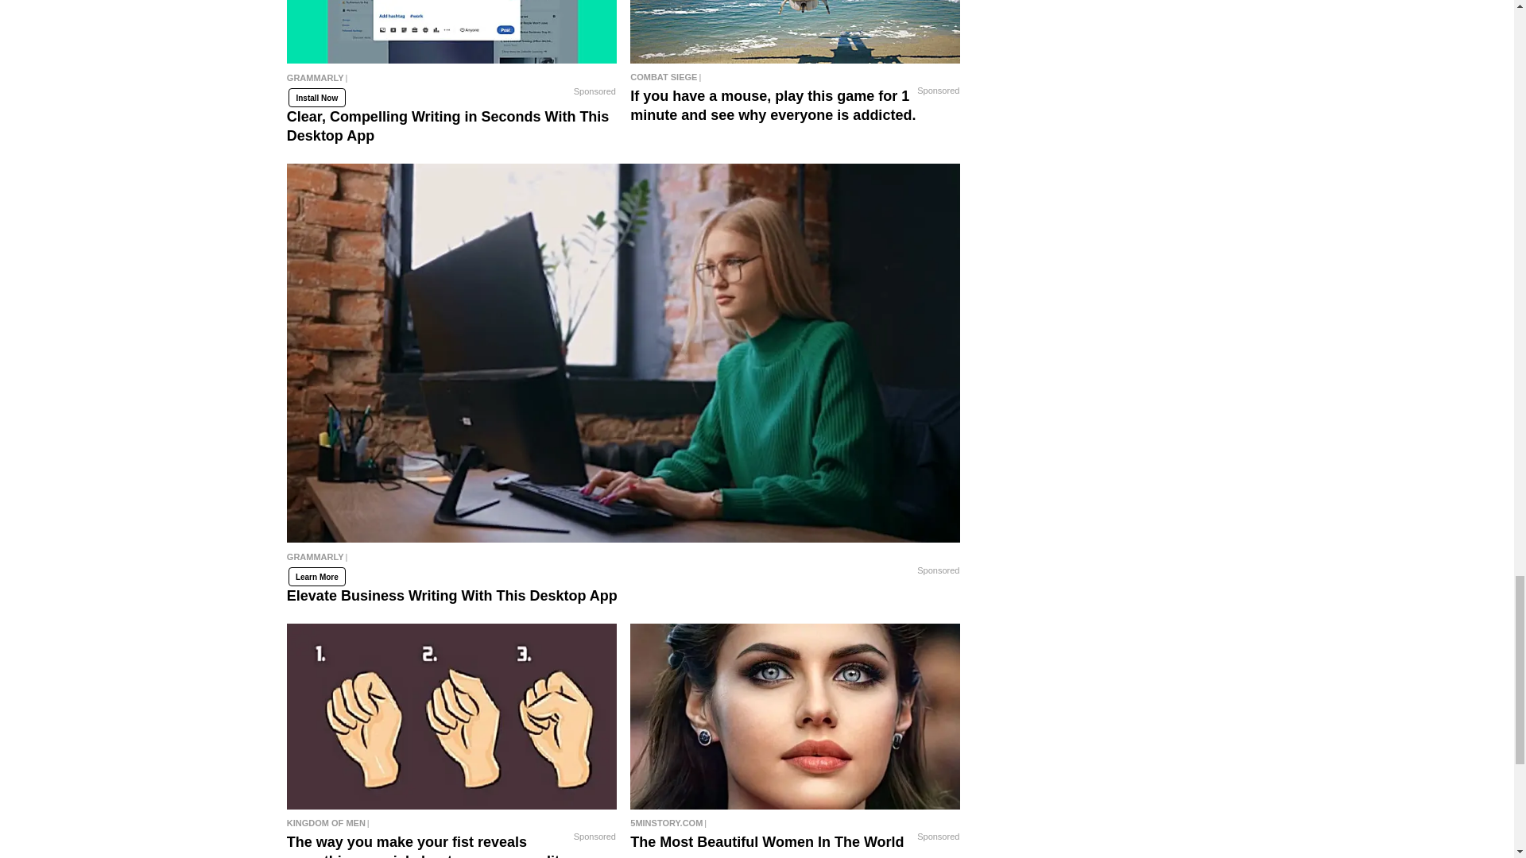 This screenshot has width=1526, height=858. What do you see at coordinates (451, 81) in the screenshot?
I see `Clear, Compelling Writing in Seconds With This Desktop App` at bounding box center [451, 81].